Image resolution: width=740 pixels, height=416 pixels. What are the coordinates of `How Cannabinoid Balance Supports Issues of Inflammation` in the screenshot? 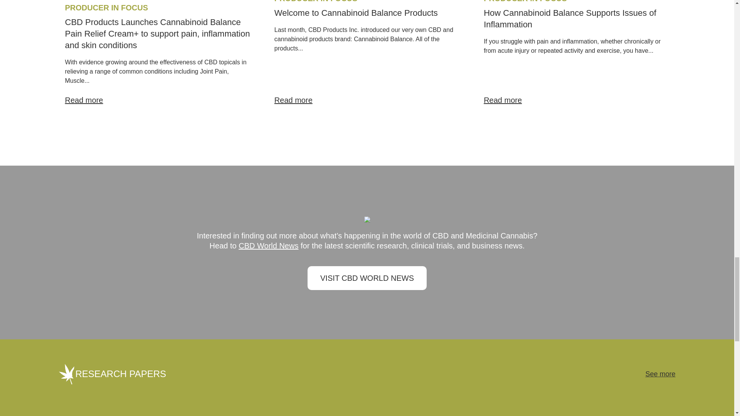 It's located at (570, 18).